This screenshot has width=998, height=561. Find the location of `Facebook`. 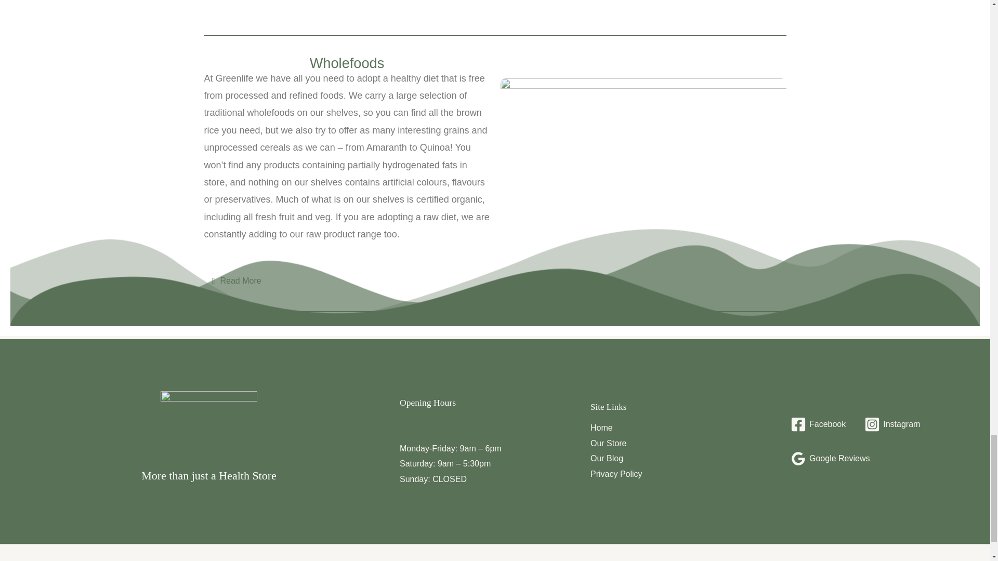

Facebook is located at coordinates (818, 424).